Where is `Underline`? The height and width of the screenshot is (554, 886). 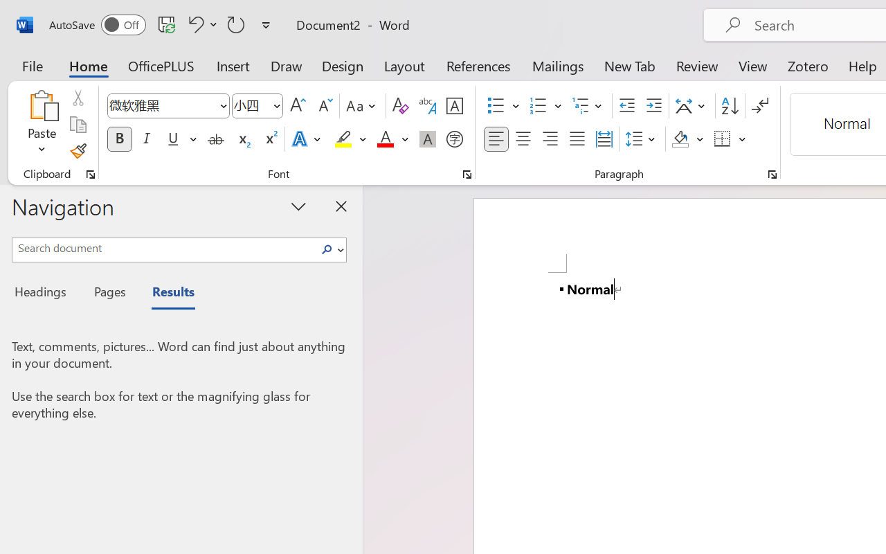 Underline is located at coordinates (181, 139).